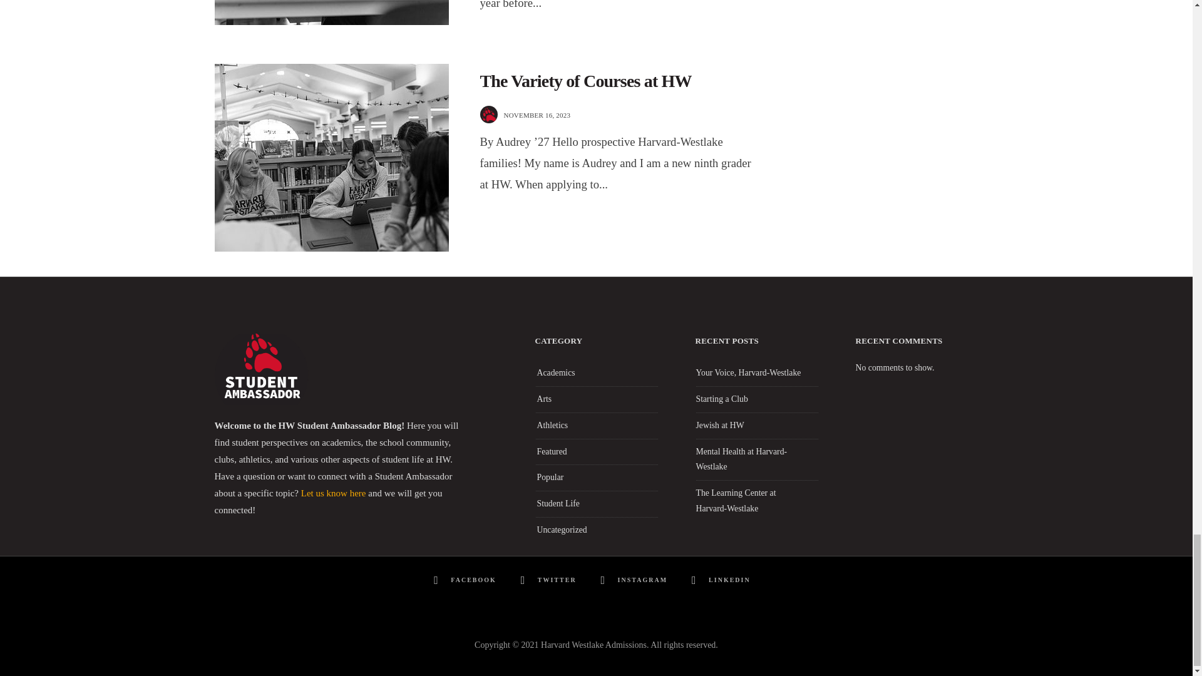 The width and height of the screenshot is (1202, 676). What do you see at coordinates (724, 580) in the screenshot?
I see `LinkedIn` at bounding box center [724, 580].